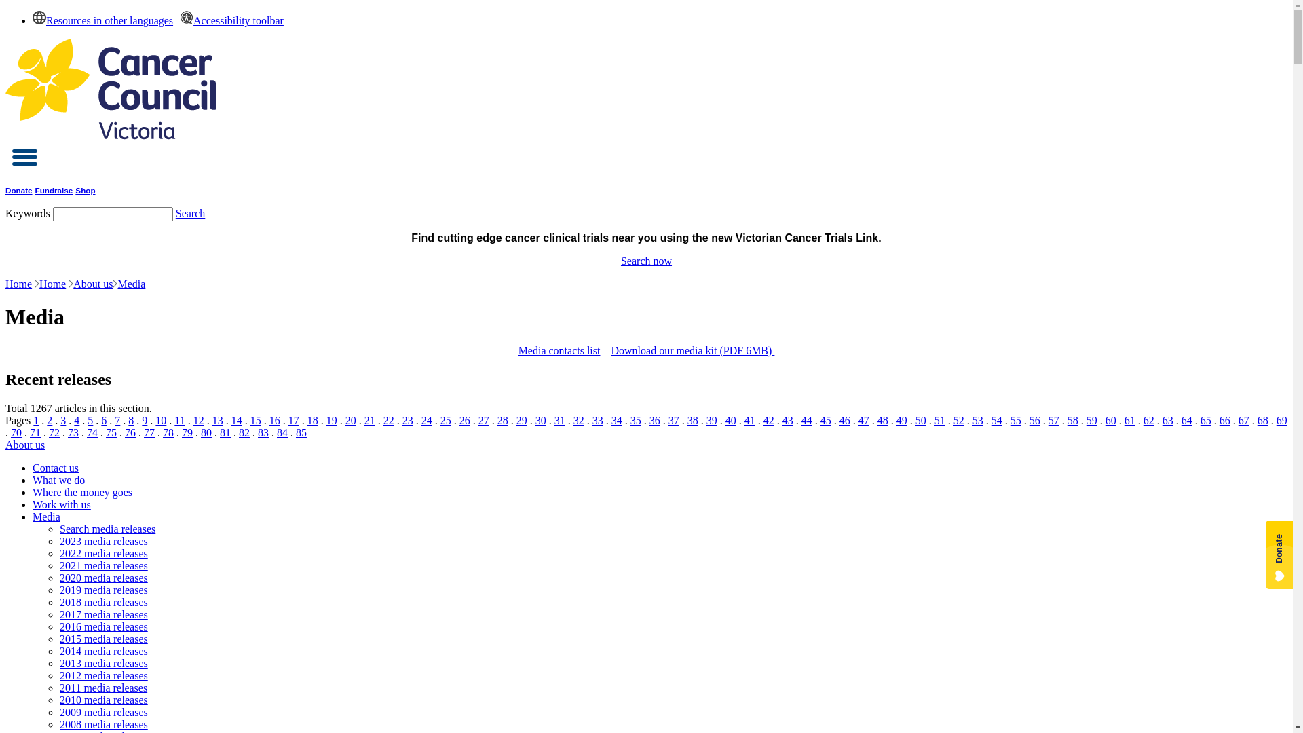 Image resolution: width=1303 pixels, height=733 pixels. What do you see at coordinates (1035, 421) in the screenshot?
I see `56` at bounding box center [1035, 421].